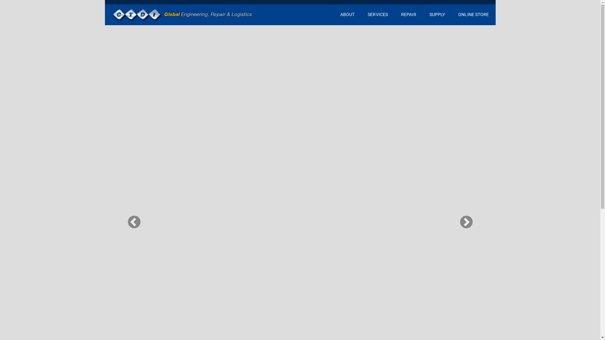  Describe the element at coordinates (182, 14) in the screenshot. I see `  ` at that location.